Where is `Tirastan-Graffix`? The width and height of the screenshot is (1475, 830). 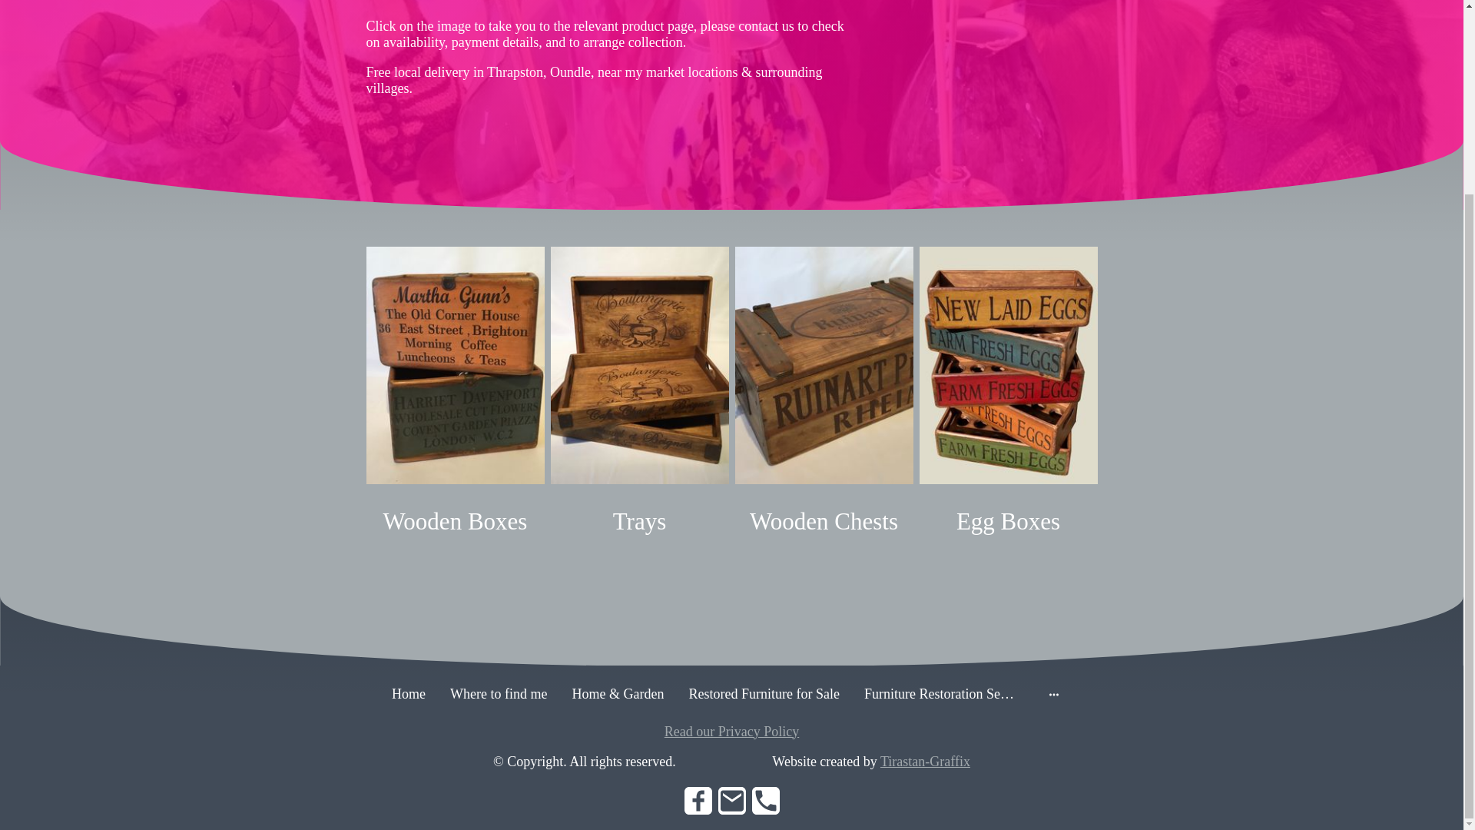
Tirastan-Graffix is located at coordinates (925, 761).